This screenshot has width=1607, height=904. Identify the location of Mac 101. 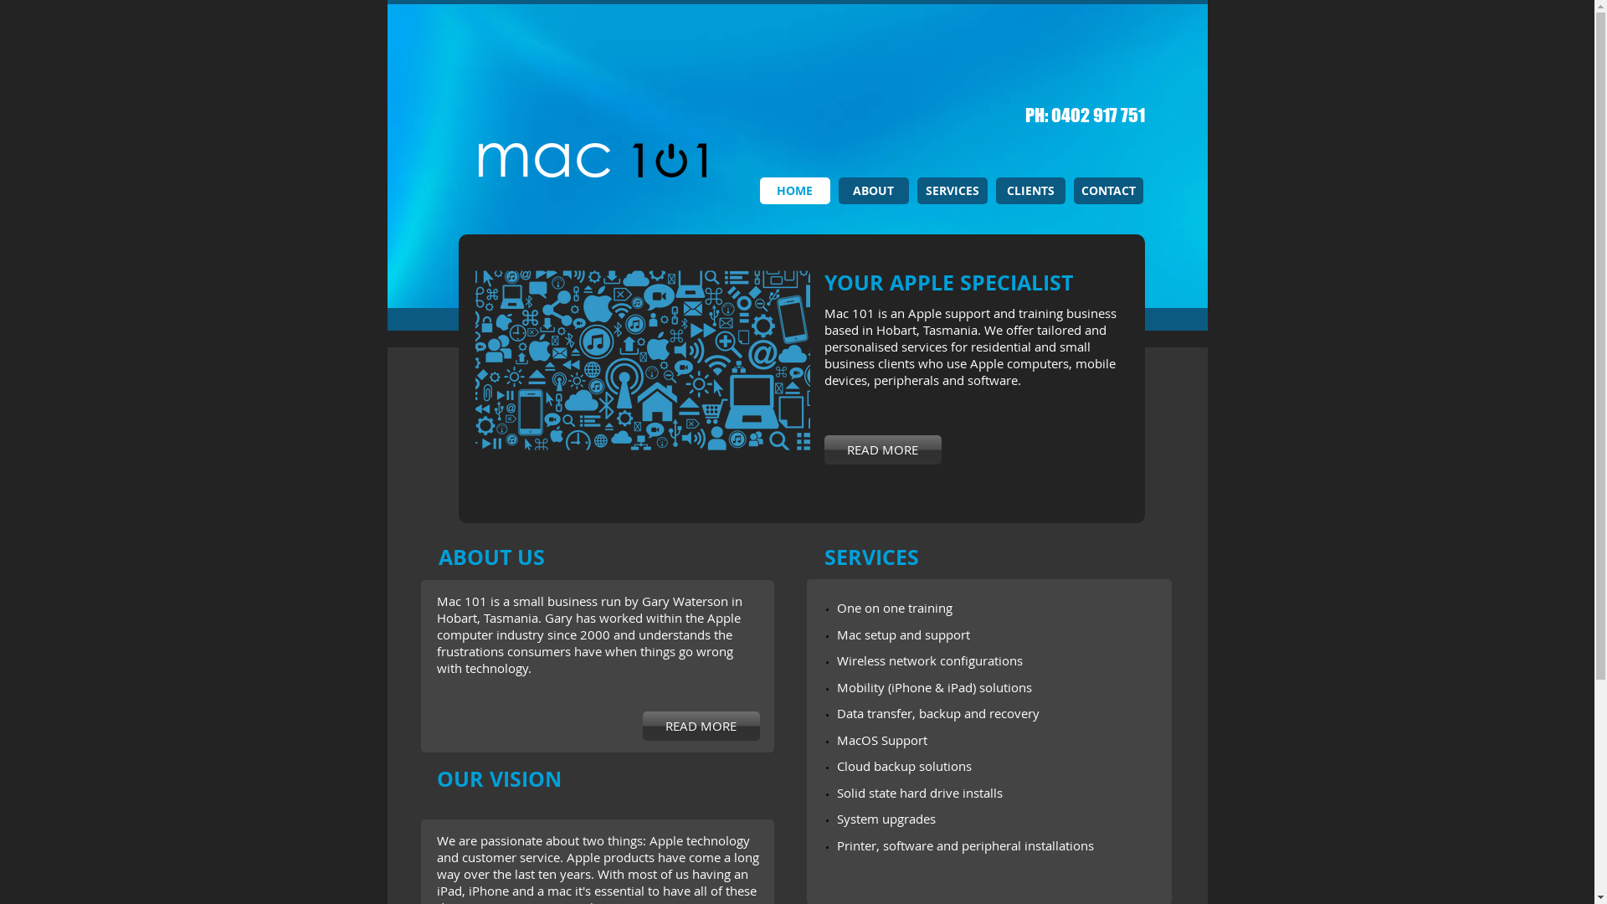
(592, 161).